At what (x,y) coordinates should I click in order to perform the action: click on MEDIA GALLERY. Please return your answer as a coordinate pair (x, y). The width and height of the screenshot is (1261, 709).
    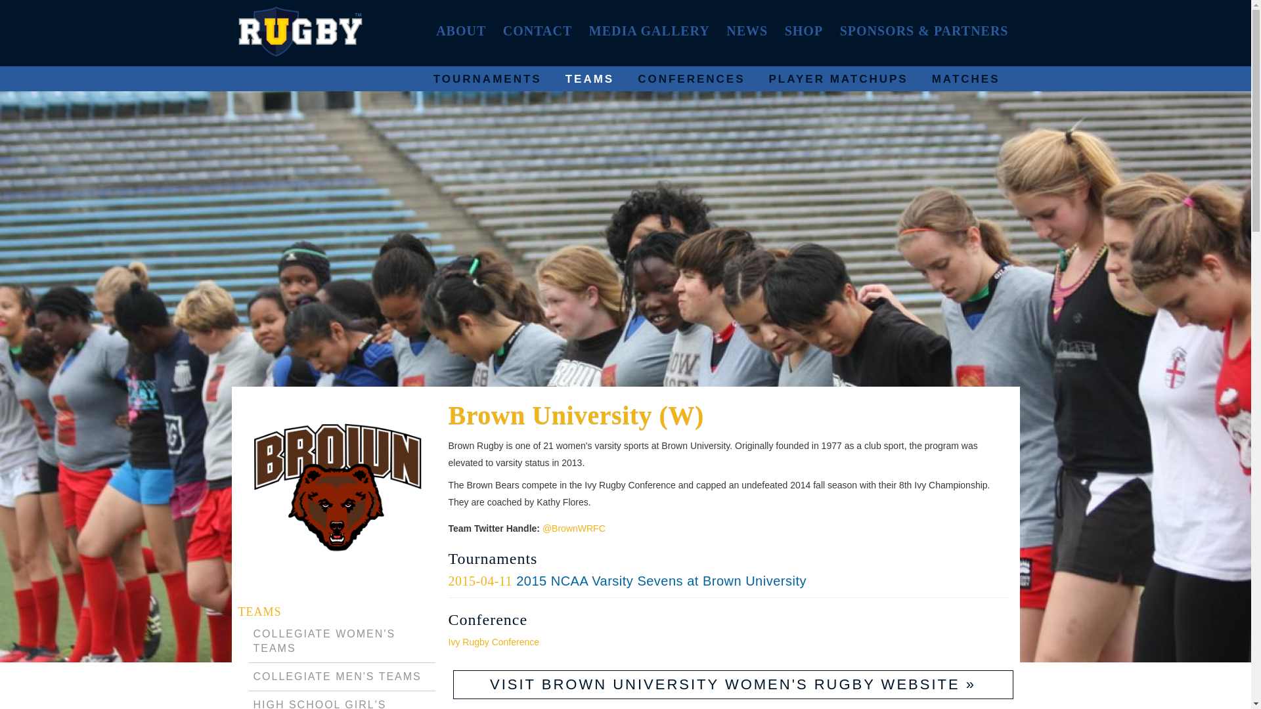
    Looking at the image, I should click on (649, 30).